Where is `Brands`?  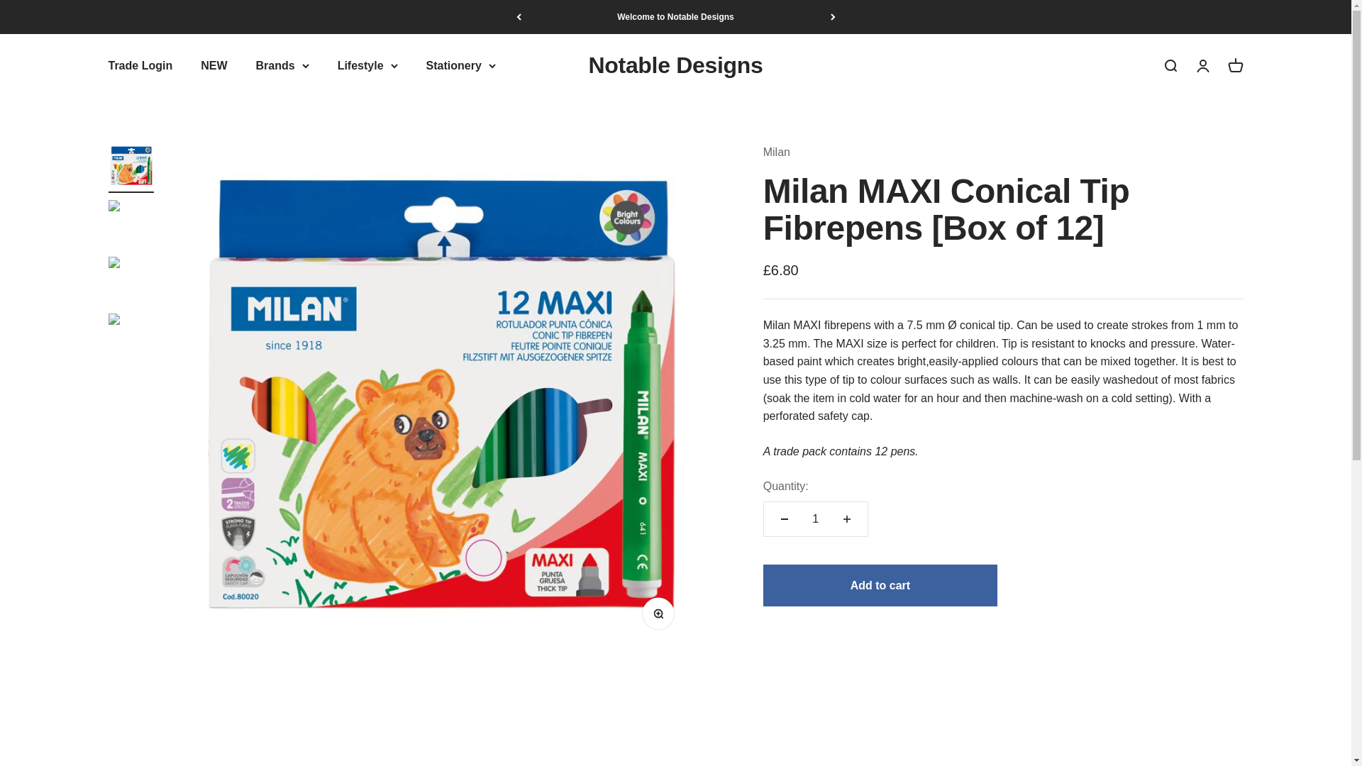 Brands is located at coordinates (282, 65).